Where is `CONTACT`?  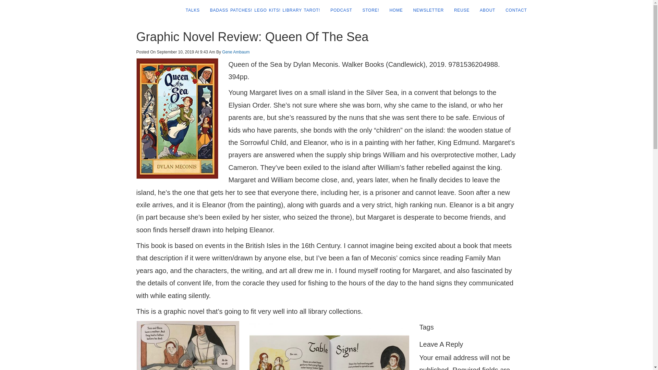 CONTACT is located at coordinates (513, 10).